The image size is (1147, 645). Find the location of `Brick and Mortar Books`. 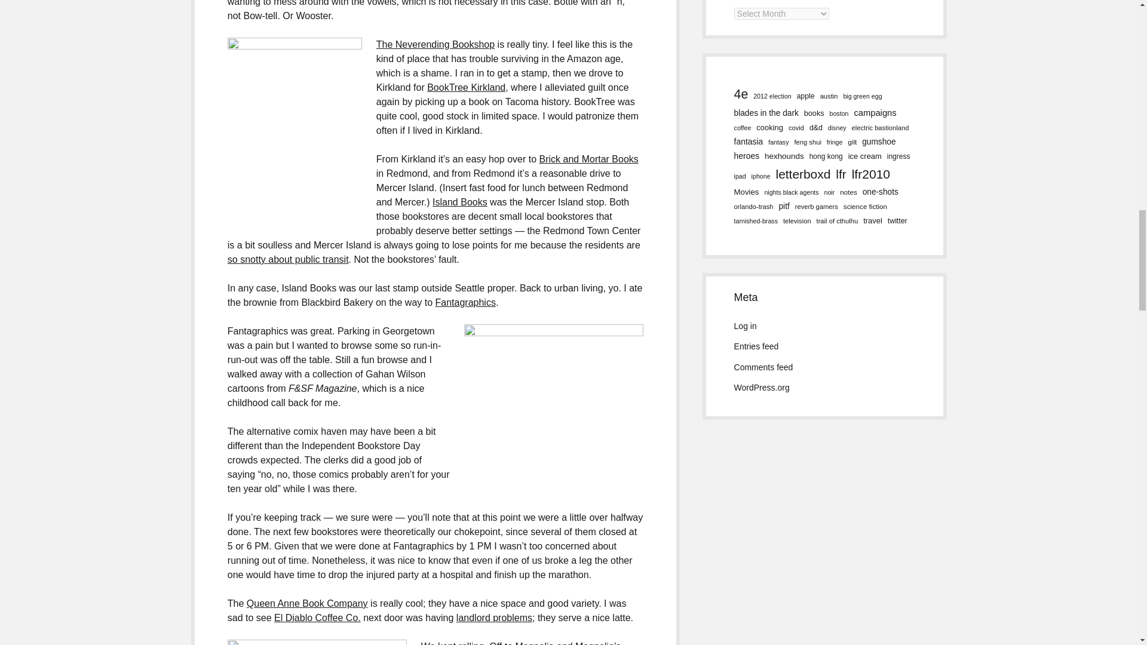

Brick and Mortar Books is located at coordinates (589, 159).